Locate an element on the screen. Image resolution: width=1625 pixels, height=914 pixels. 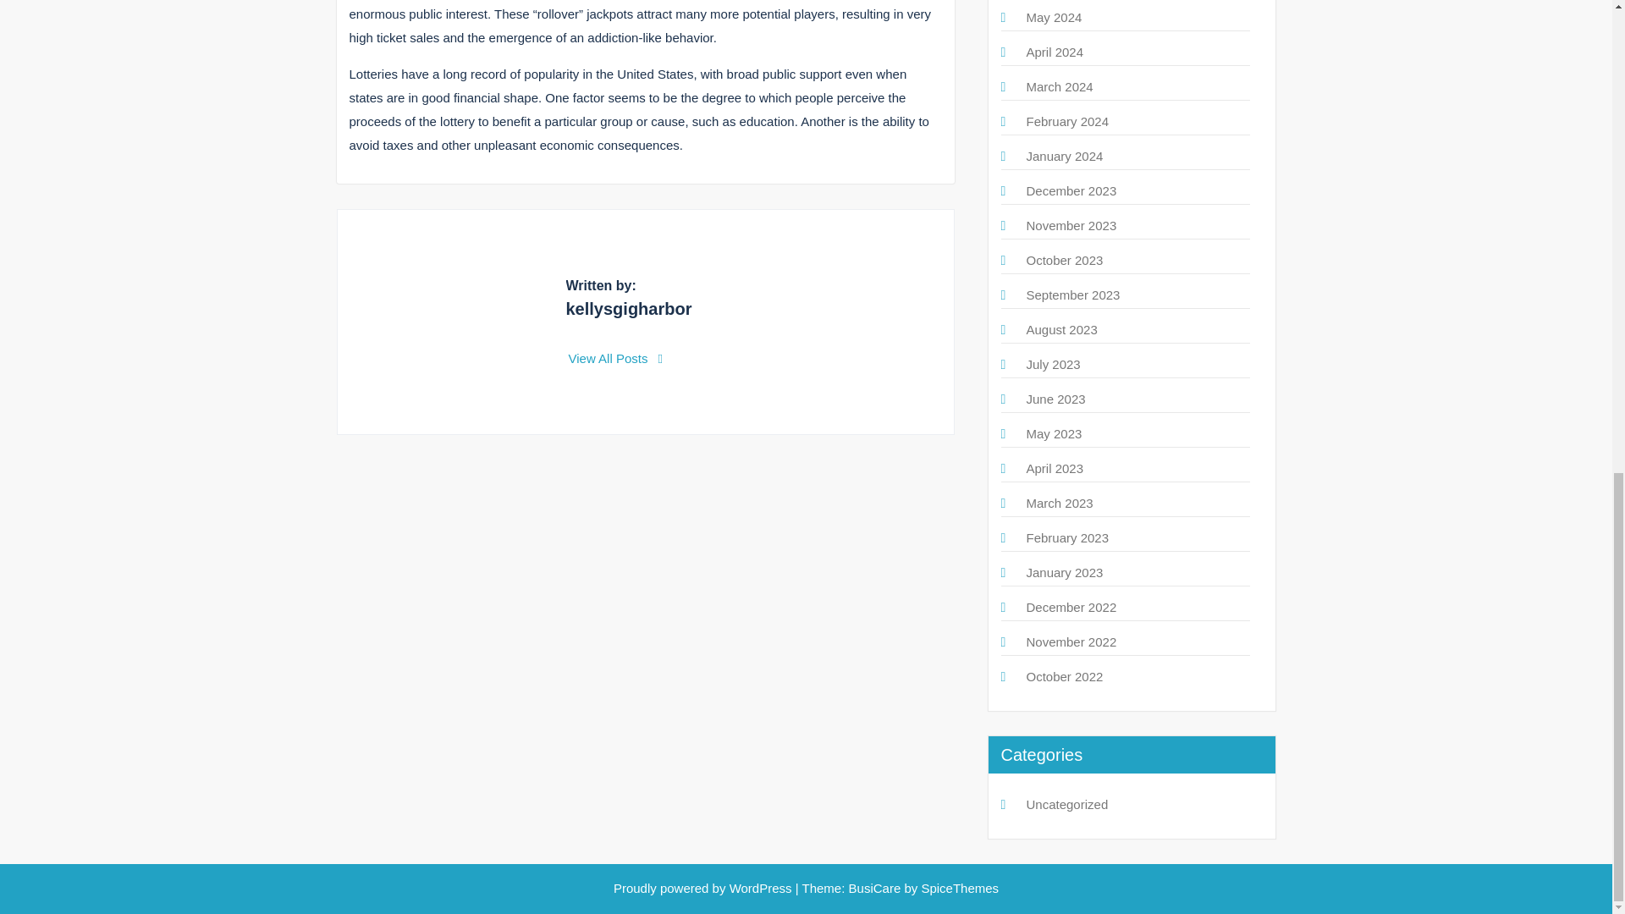
December 2023 is located at coordinates (1071, 191).